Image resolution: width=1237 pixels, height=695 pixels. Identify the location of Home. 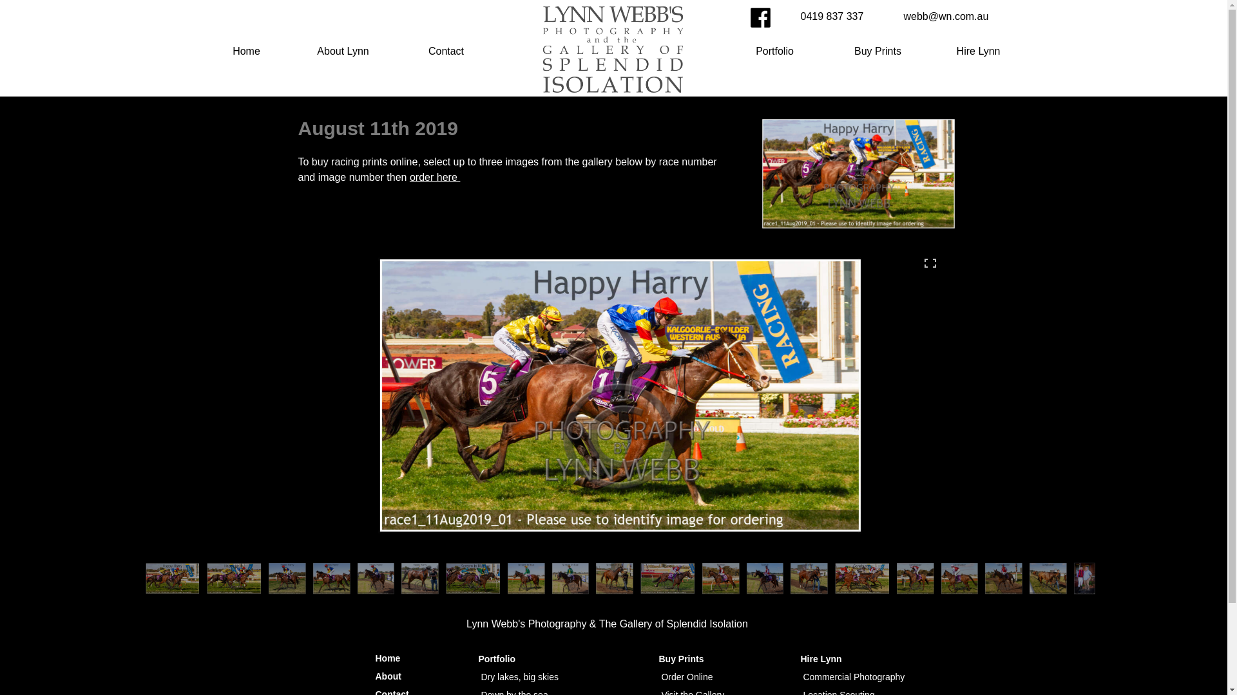
(388, 658).